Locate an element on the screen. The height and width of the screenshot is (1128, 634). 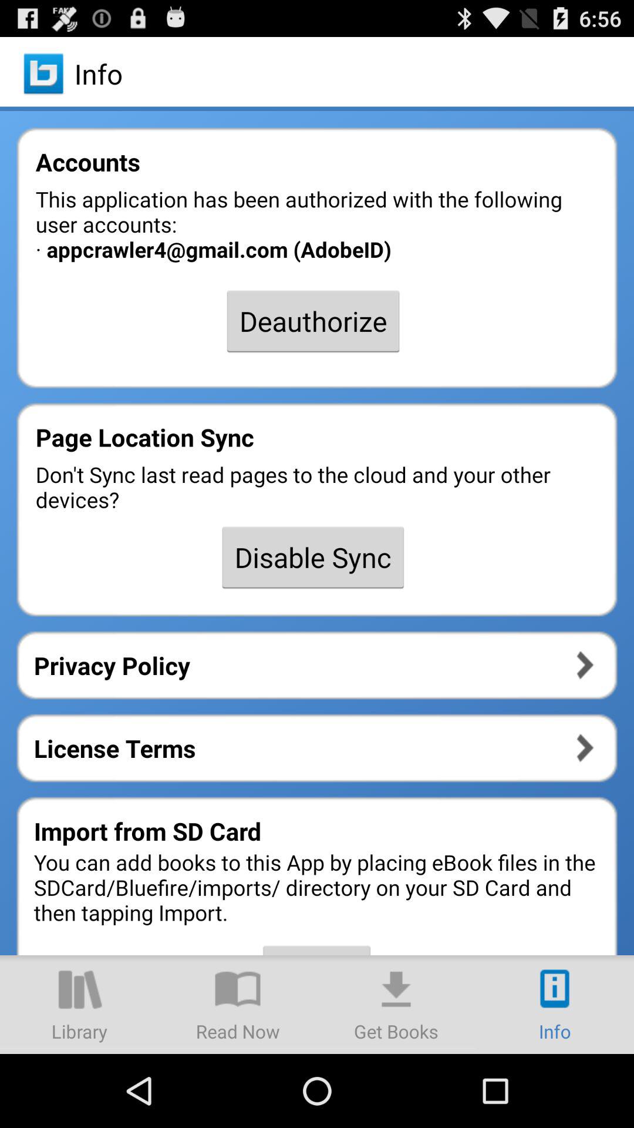
books read for reading is located at coordinates (238, 1005).